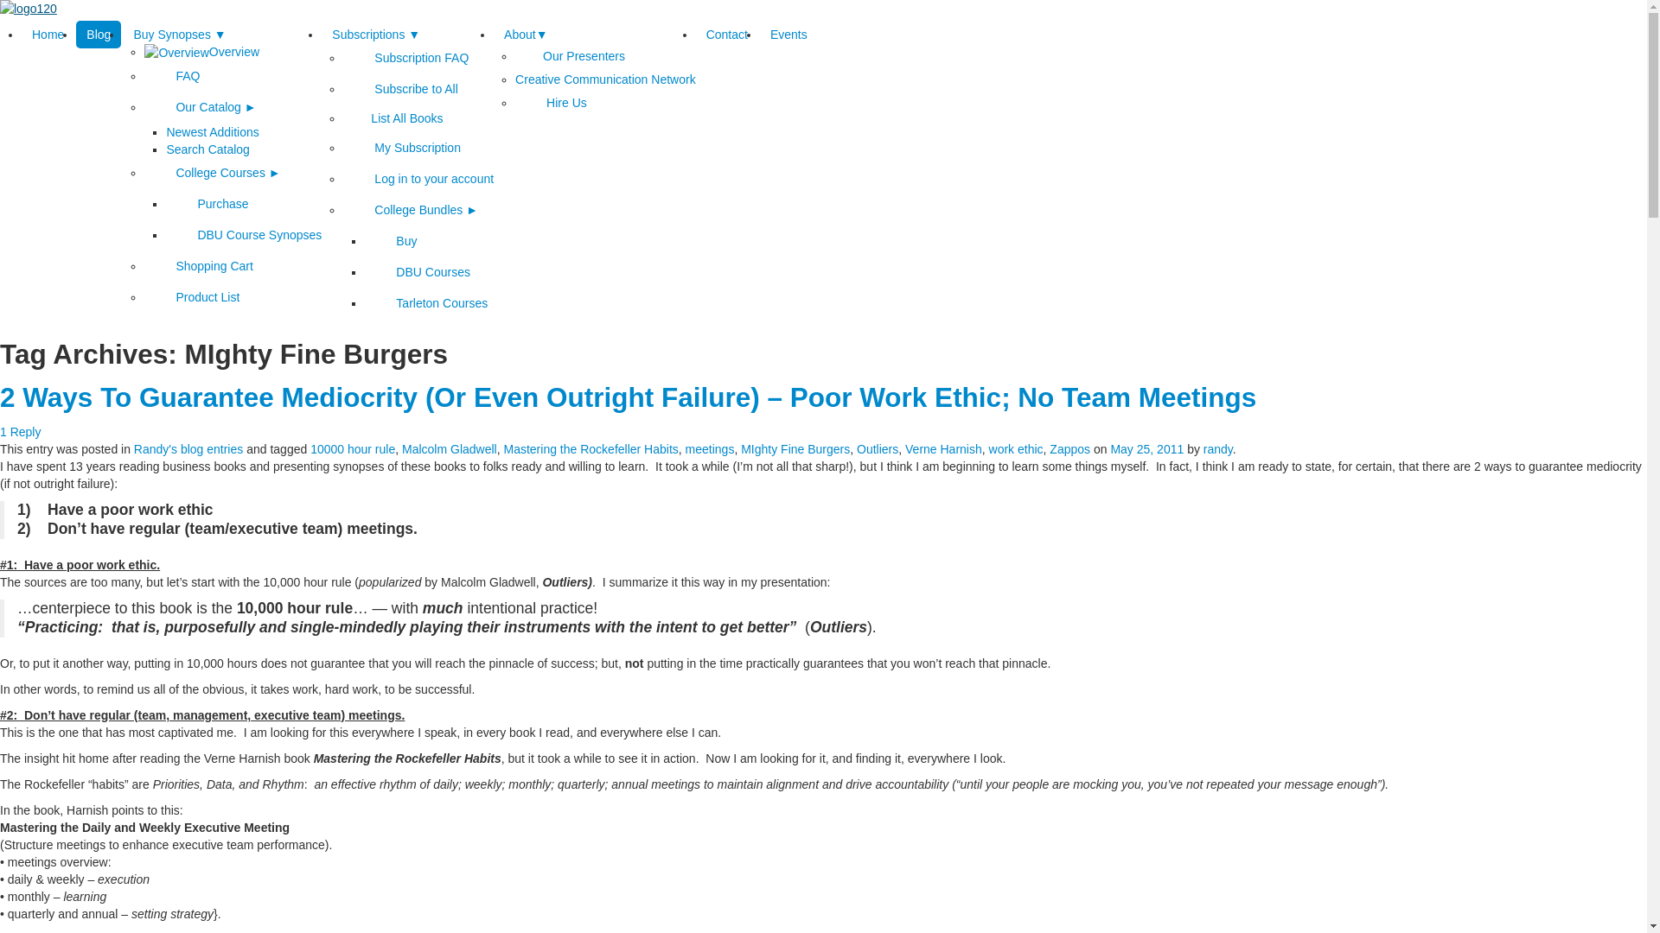 The height and width of the screenshot is (933, 1660). I want to click on Tarleton Courses, so click(426, 303).